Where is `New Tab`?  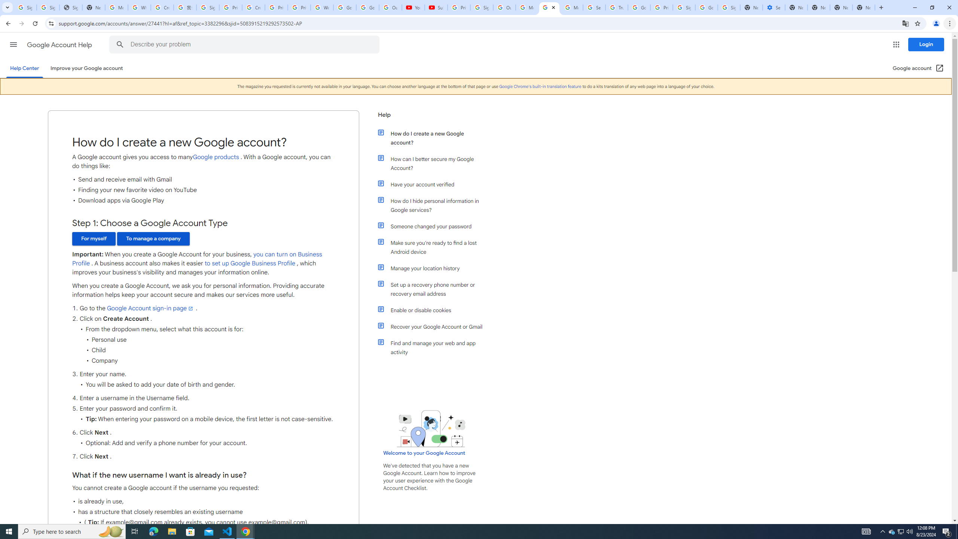
New Tab is located at coordinates (864, 7).